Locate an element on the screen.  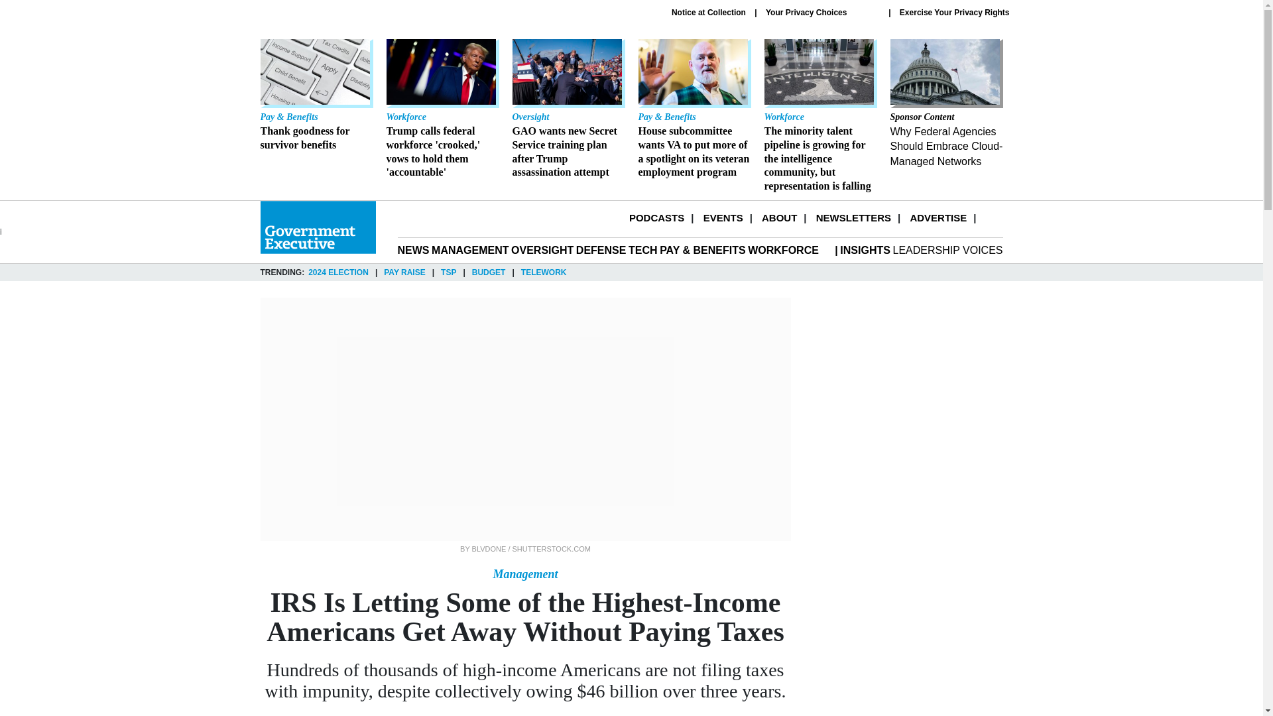
Exercise Your Privacy Rights is located at coordinates (955, 12).